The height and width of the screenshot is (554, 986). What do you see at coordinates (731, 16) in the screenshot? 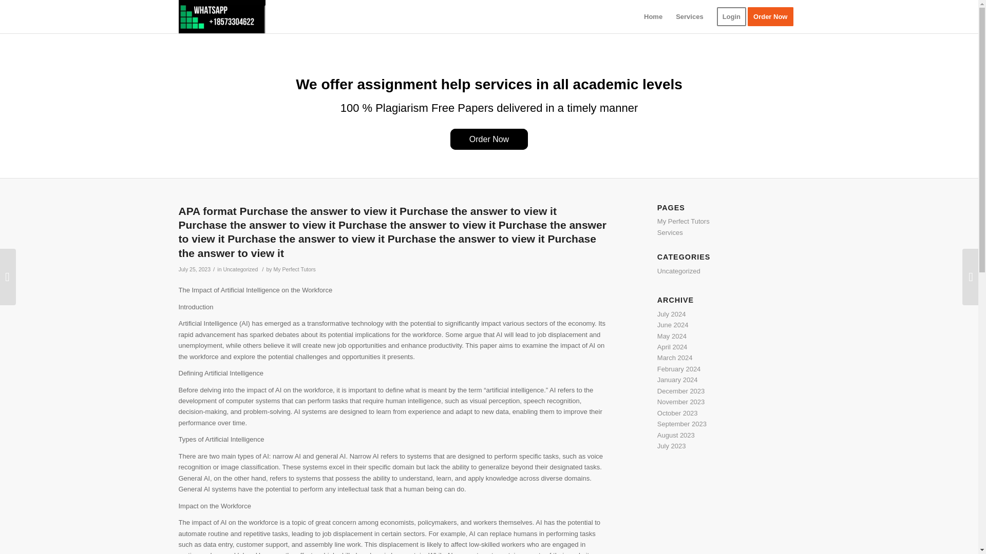
I see `Login` at bounding box center [731, 16].